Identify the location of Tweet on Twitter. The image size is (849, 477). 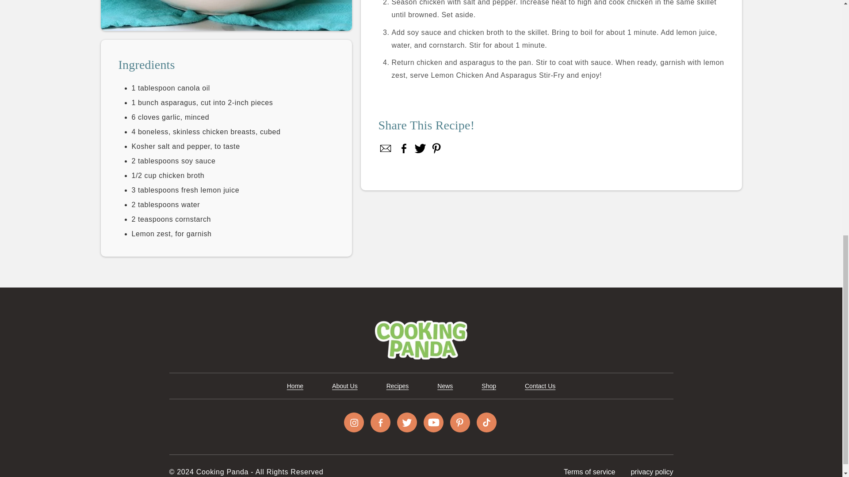
(420, 148).